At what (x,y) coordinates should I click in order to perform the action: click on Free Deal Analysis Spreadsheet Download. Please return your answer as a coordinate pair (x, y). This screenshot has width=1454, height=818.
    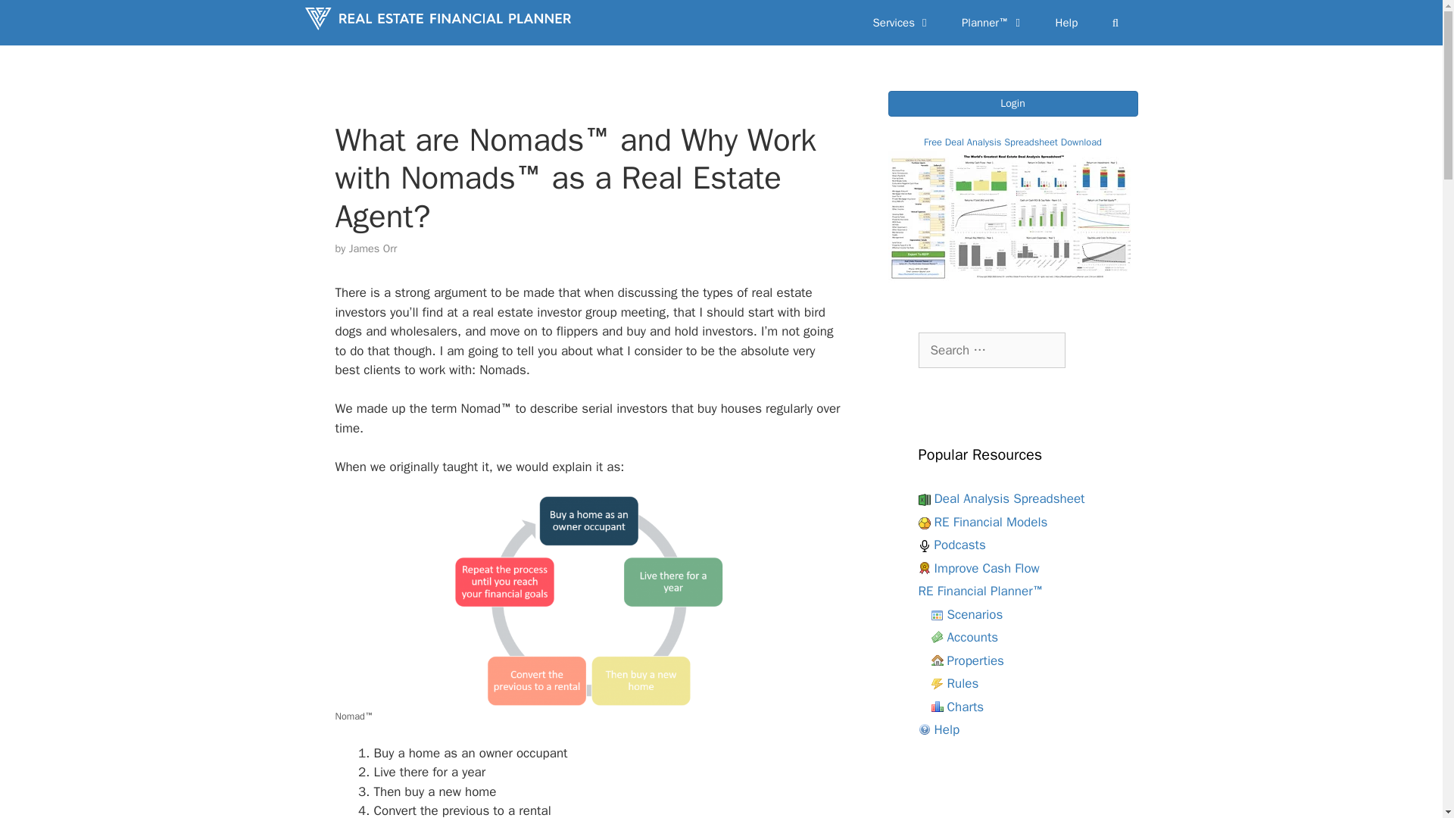
    Looking at the image, I should click on (1012, 179).